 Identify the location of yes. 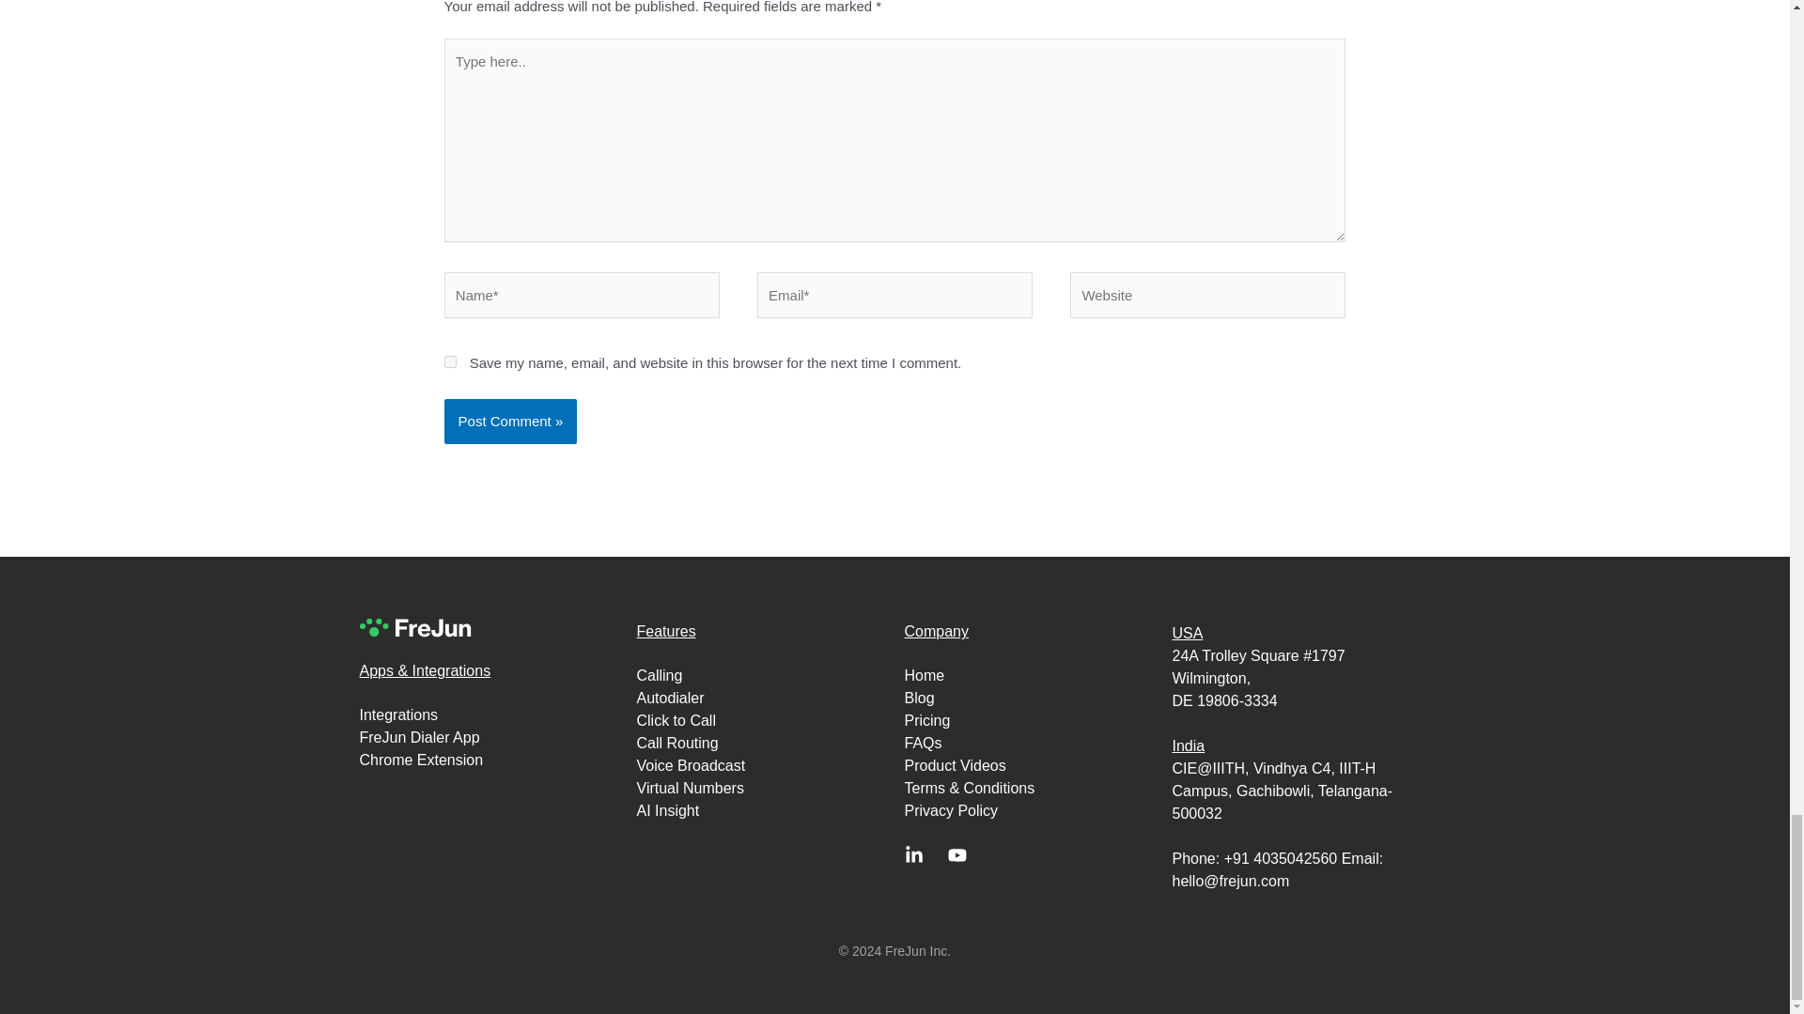
(449, 362).